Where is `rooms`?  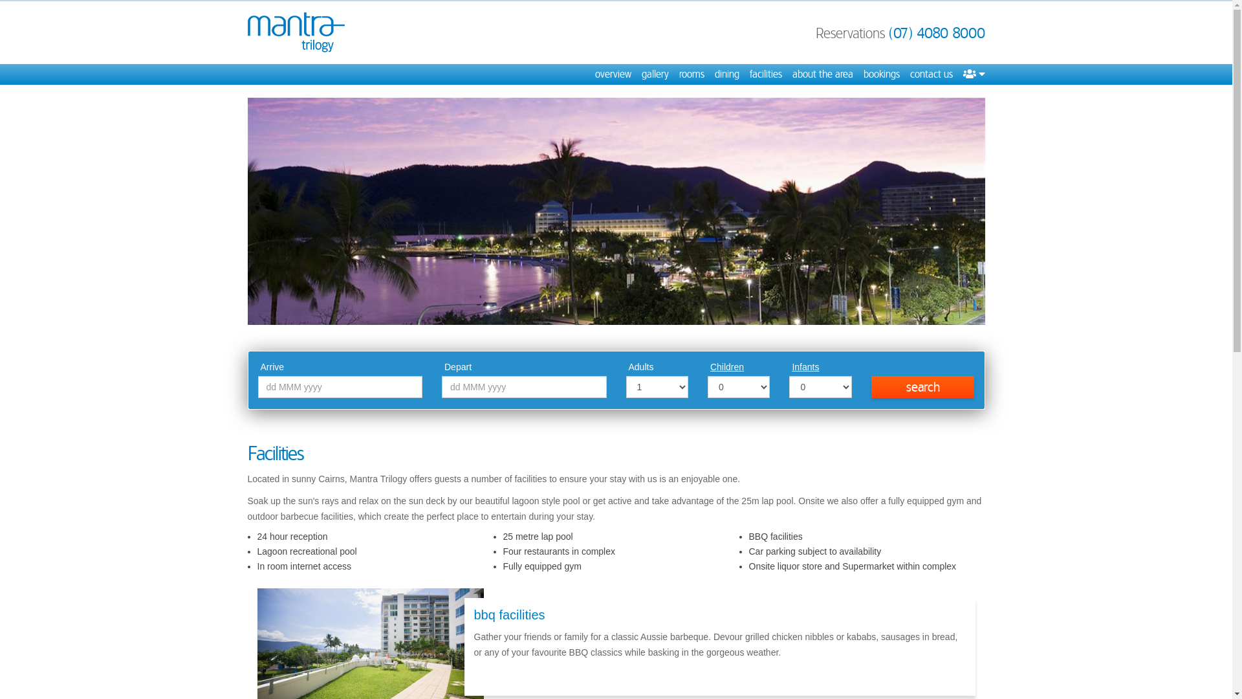
rooms is located at coordinates (692, 74).